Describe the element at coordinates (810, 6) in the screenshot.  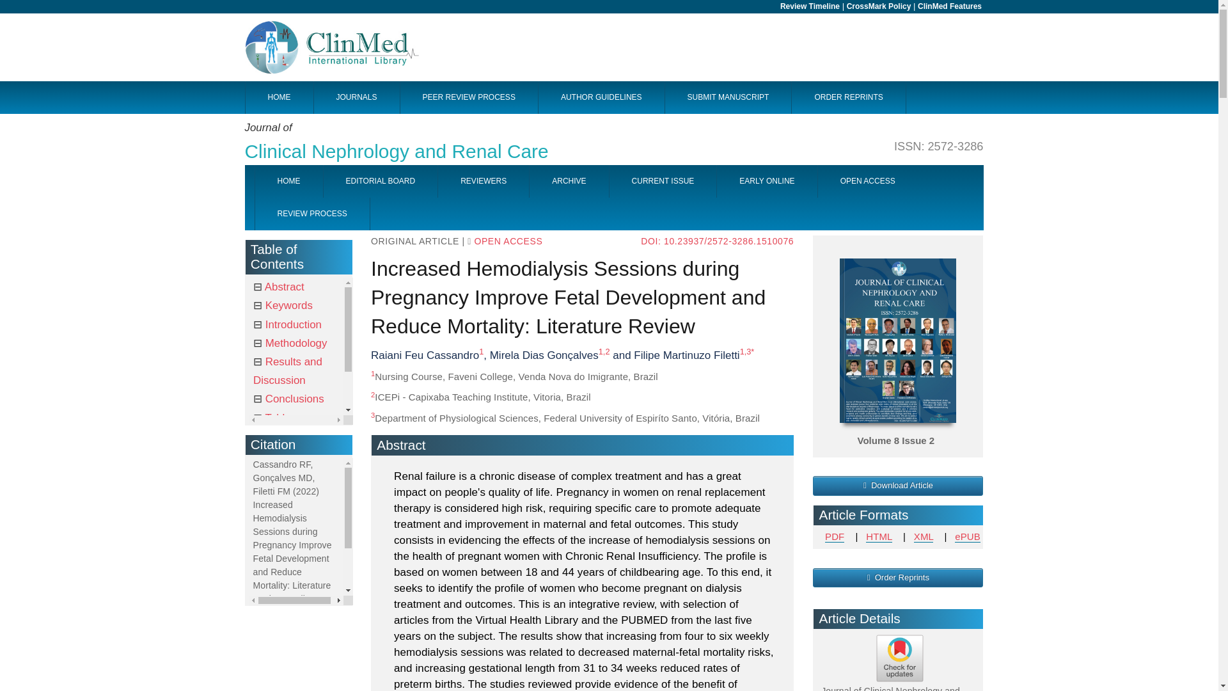
I see `Review Timeline` at that location.